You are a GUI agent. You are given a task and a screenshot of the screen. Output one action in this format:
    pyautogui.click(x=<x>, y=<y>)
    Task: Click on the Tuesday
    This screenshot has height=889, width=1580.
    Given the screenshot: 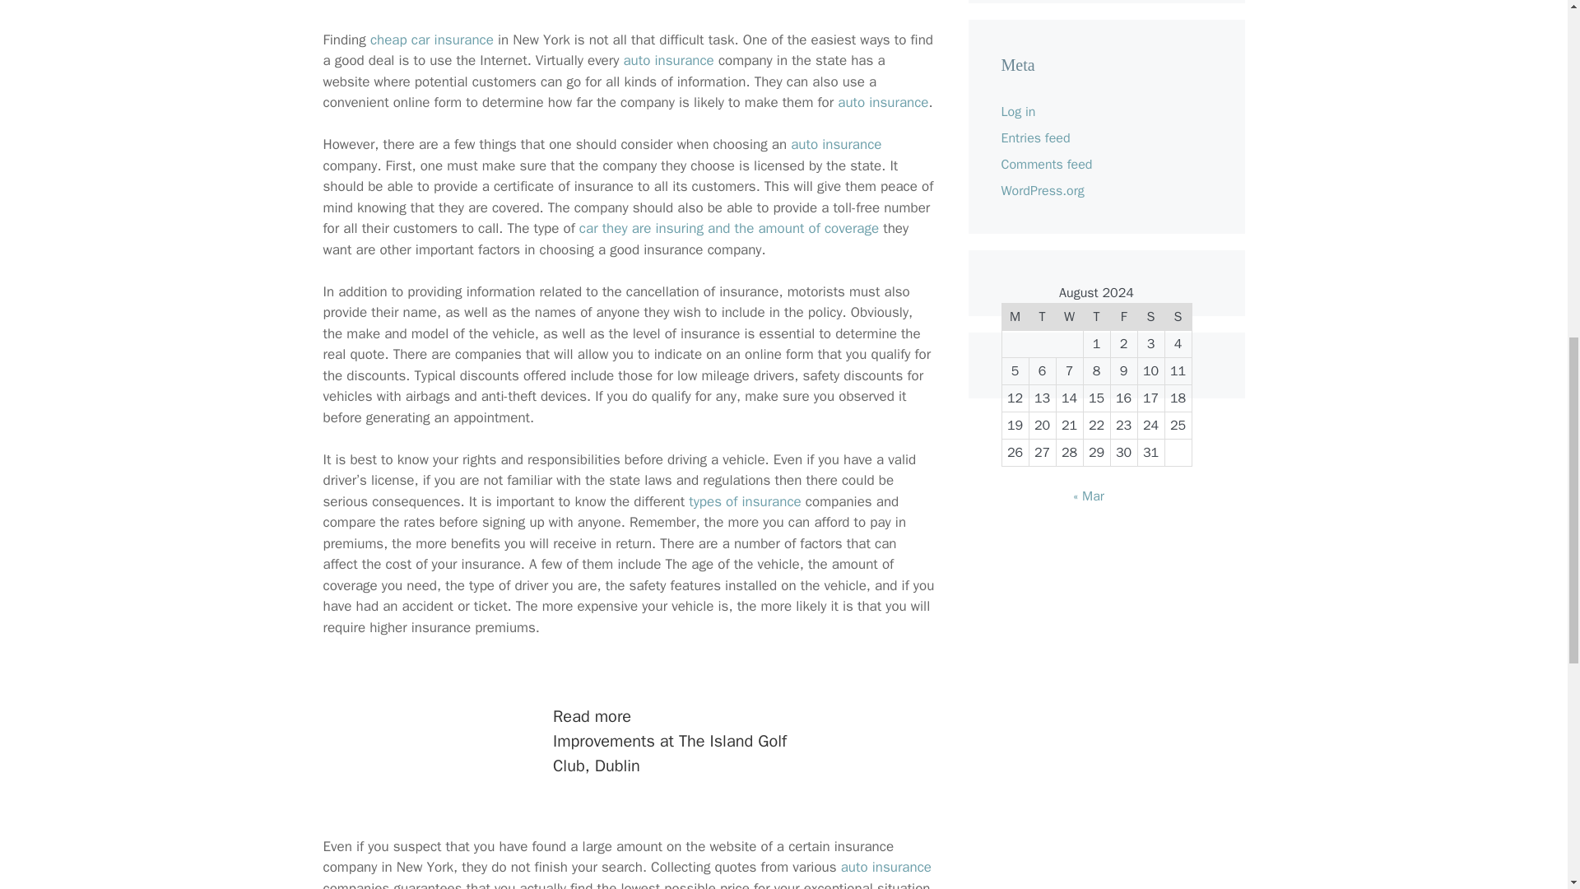 What is the action you would take?
    pyautogui.click(x=1042, y=317)
    